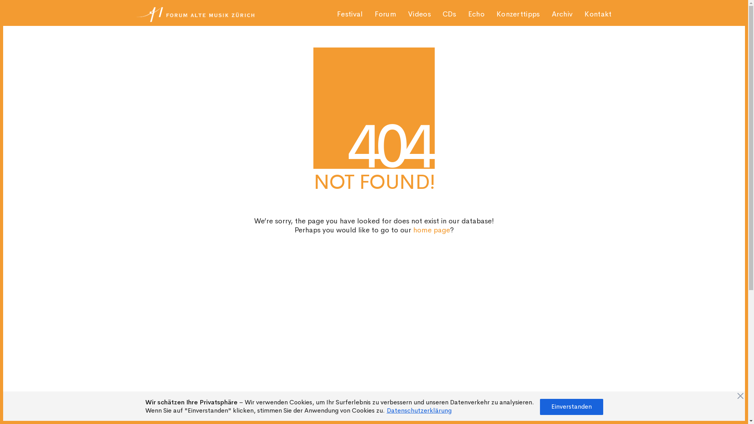 This screenshot has height=424, width=754. I want to click on Jetzt abonnieren, so click(492, 301).